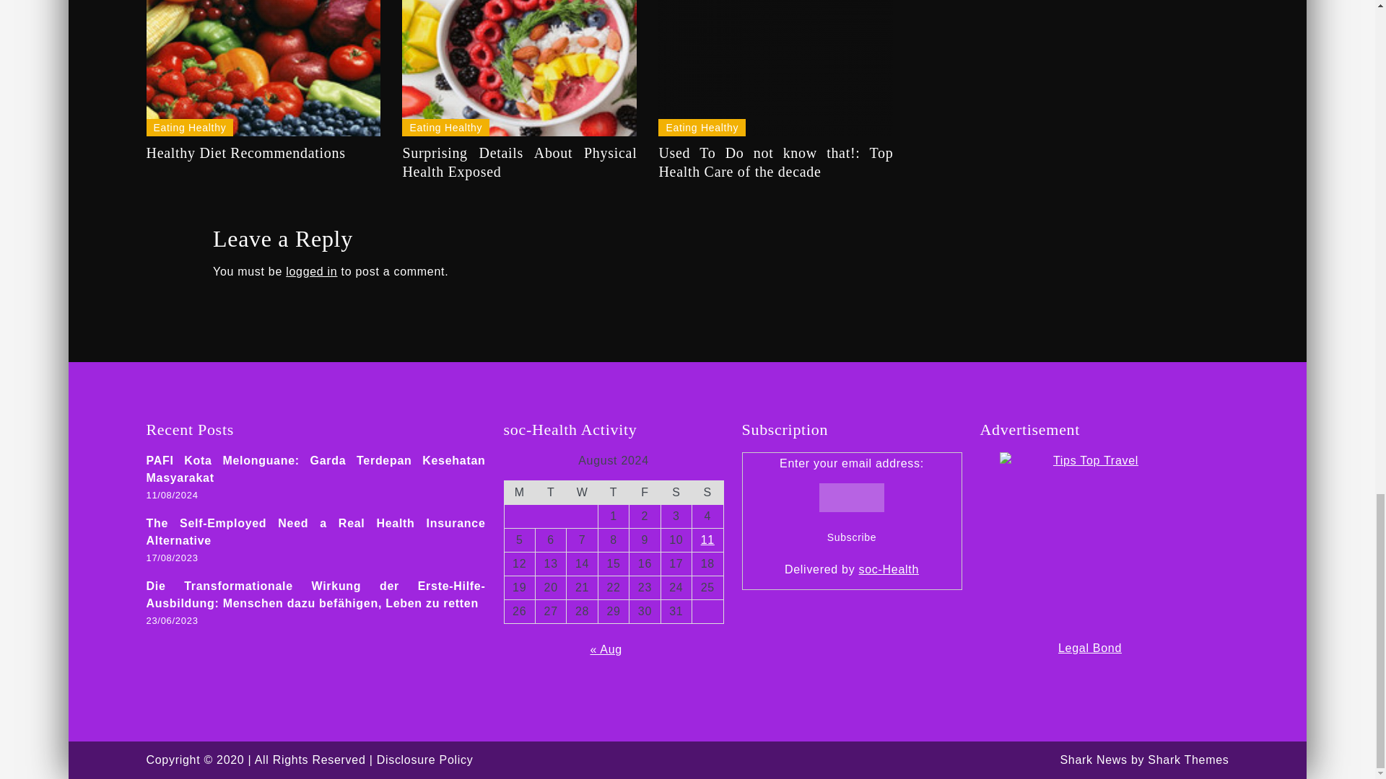  What do you see at coordinates (518, 68) in the screenshot?
I see `Surprising Details About Physical Health Exposed` at bounding box center [518, 68].